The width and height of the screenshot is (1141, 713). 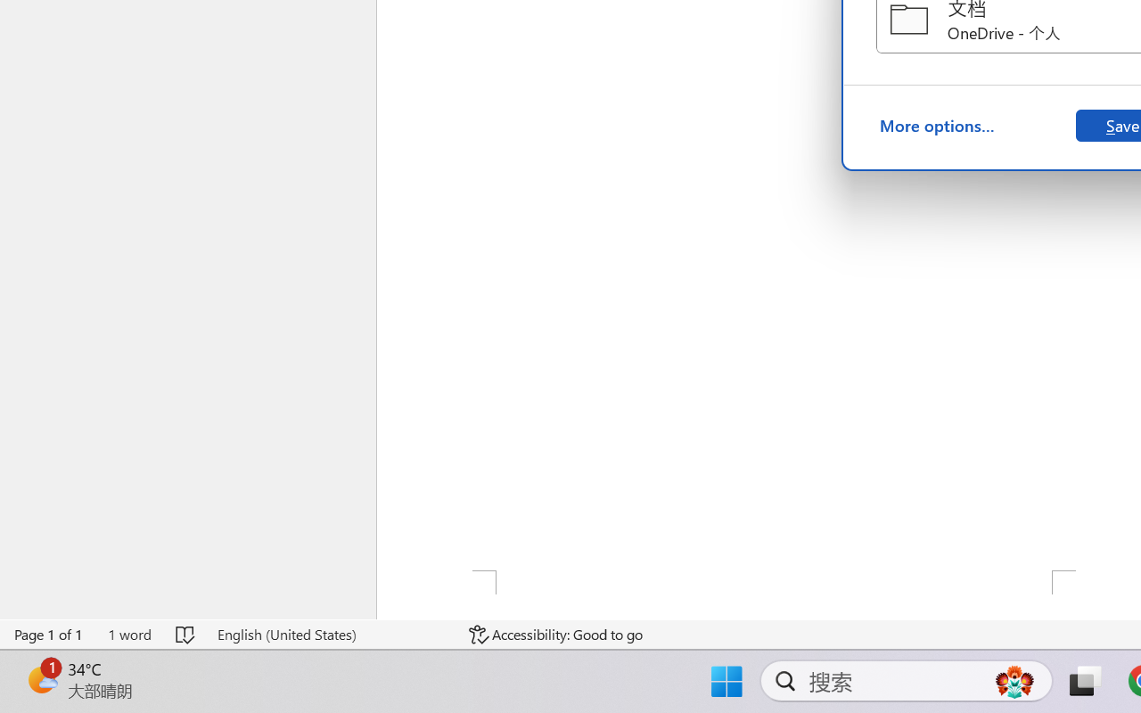 What do you see at coordinates (49, 635) in the screenshot?
I see `Page Number Page 1 of 1` at bounding box center [49, 635].